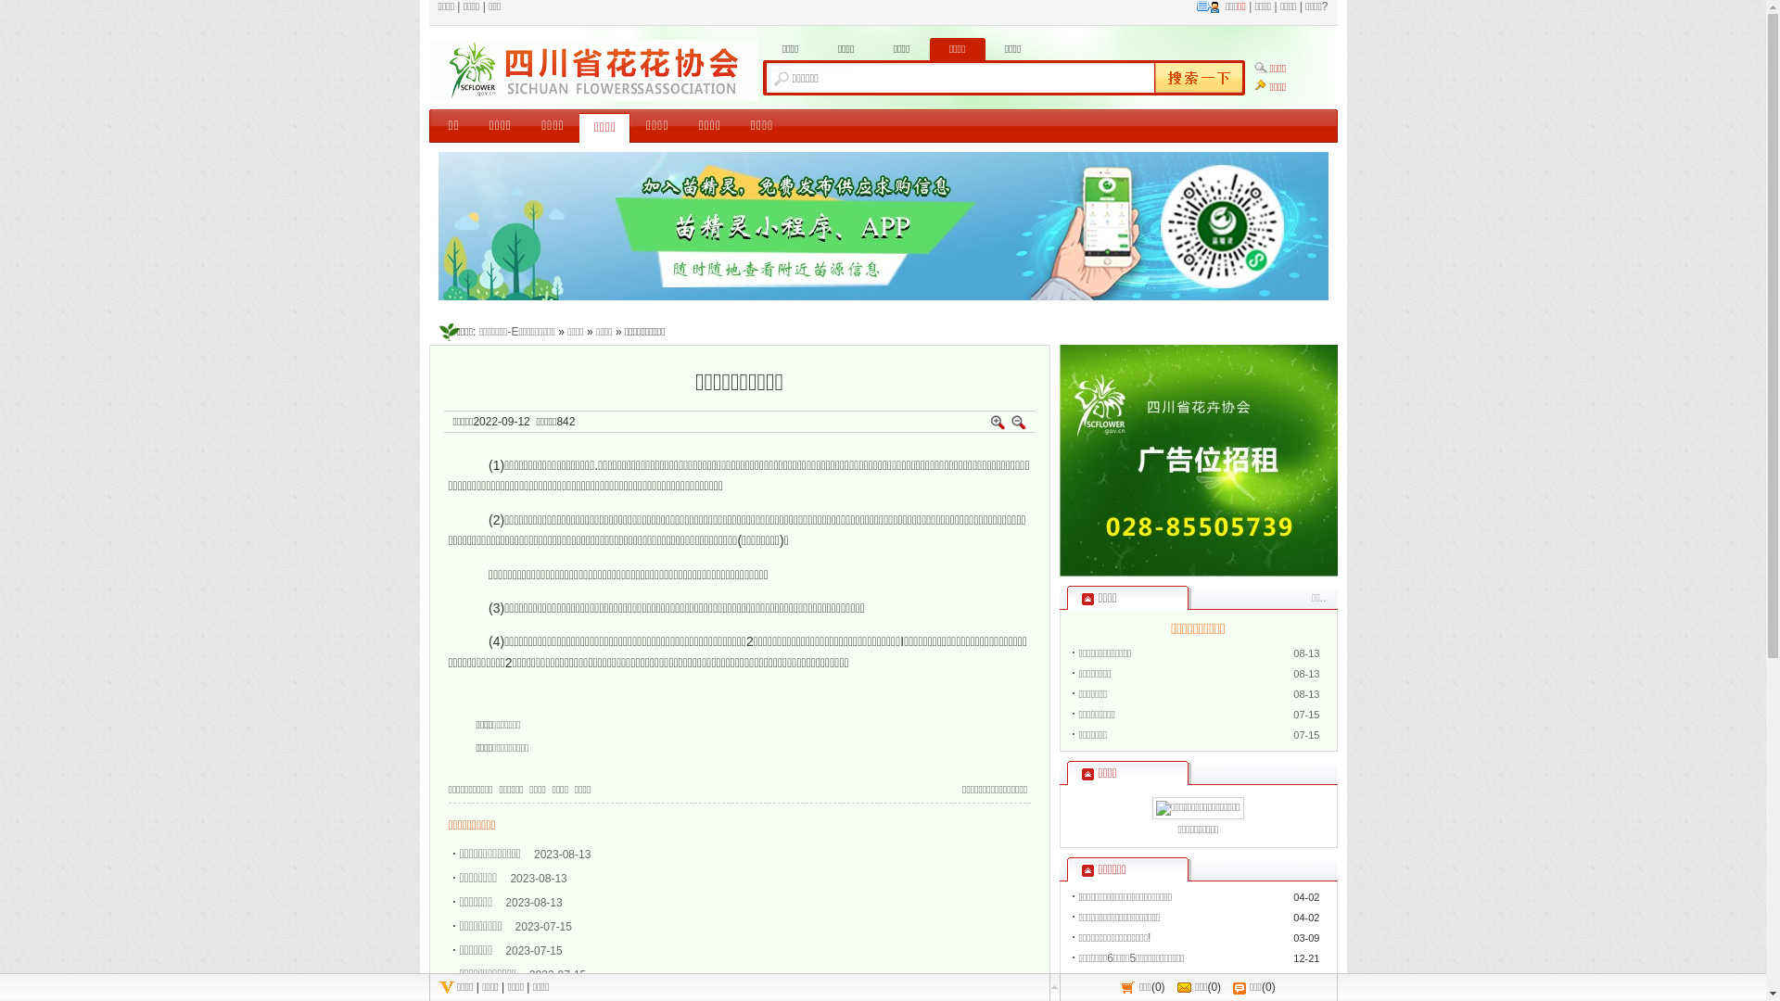 The height and width of the screenshot is (1001, 1780). I want to click on  , so click(1196, 78).